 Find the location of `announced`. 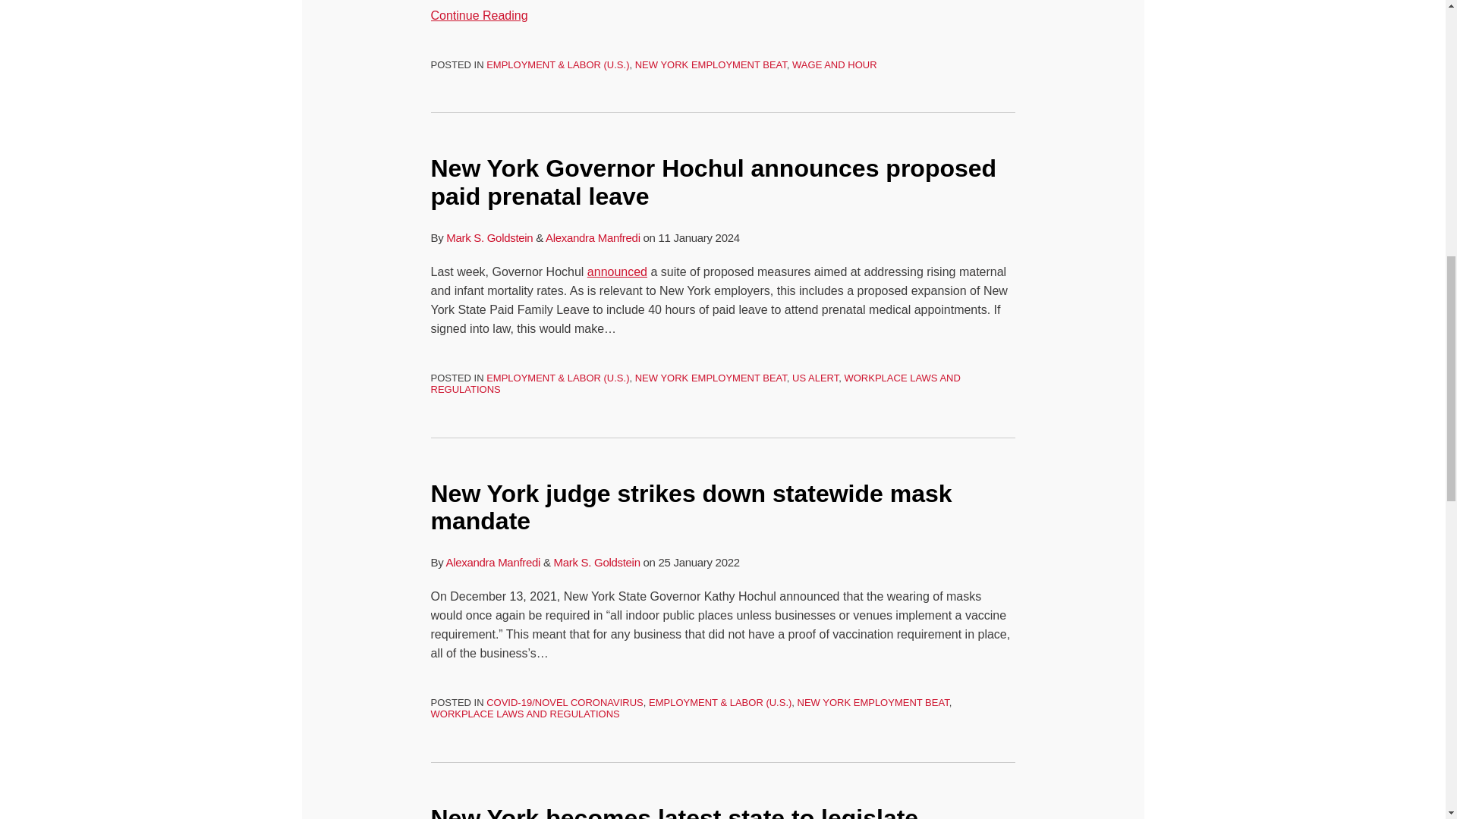

announced is located at coordinates (616, 271).